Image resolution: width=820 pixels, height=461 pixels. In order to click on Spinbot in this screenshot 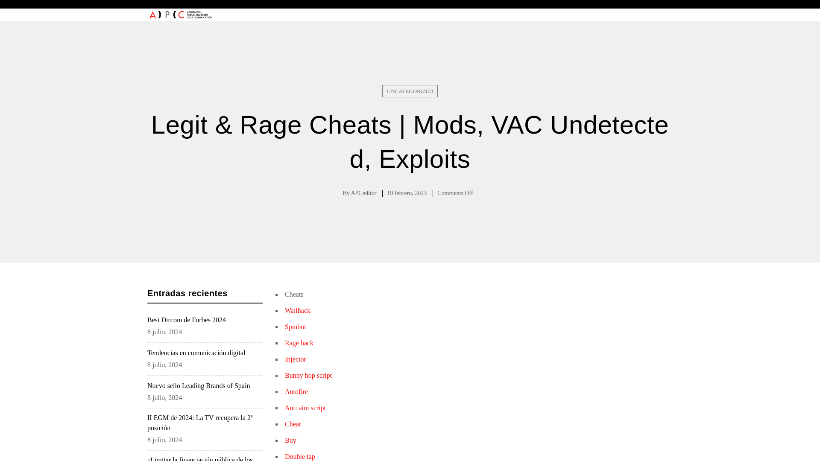, I will do `click(295, 327)`.